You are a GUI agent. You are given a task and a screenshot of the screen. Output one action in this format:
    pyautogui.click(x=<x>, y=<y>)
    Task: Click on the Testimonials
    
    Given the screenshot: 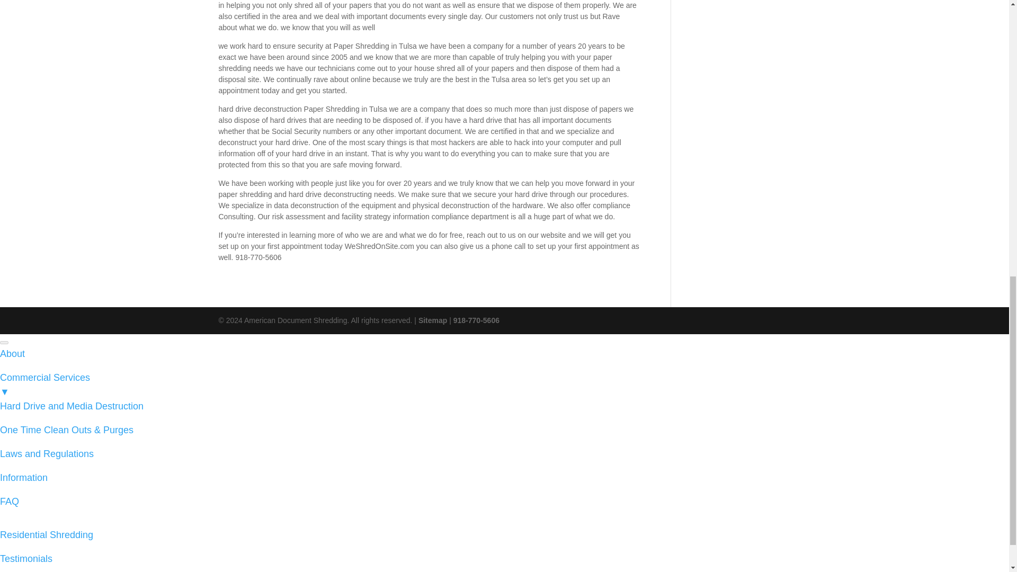 What is the action you would take?
    pyautogui.click(x=26, y=558)
    